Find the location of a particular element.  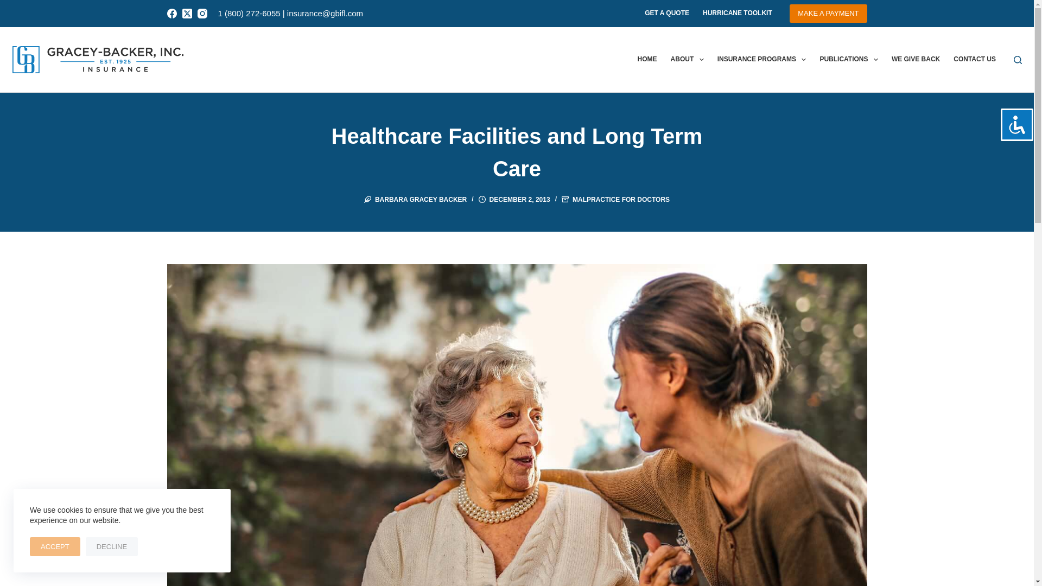

GET A QUOTE is located at coordinates (666, 13).